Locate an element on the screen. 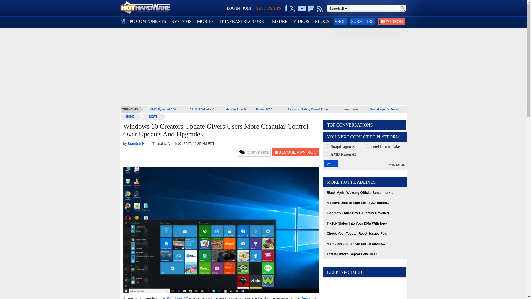 The image size is (531, 299). PC COMPONENTS is located at coordinates (148, 22).